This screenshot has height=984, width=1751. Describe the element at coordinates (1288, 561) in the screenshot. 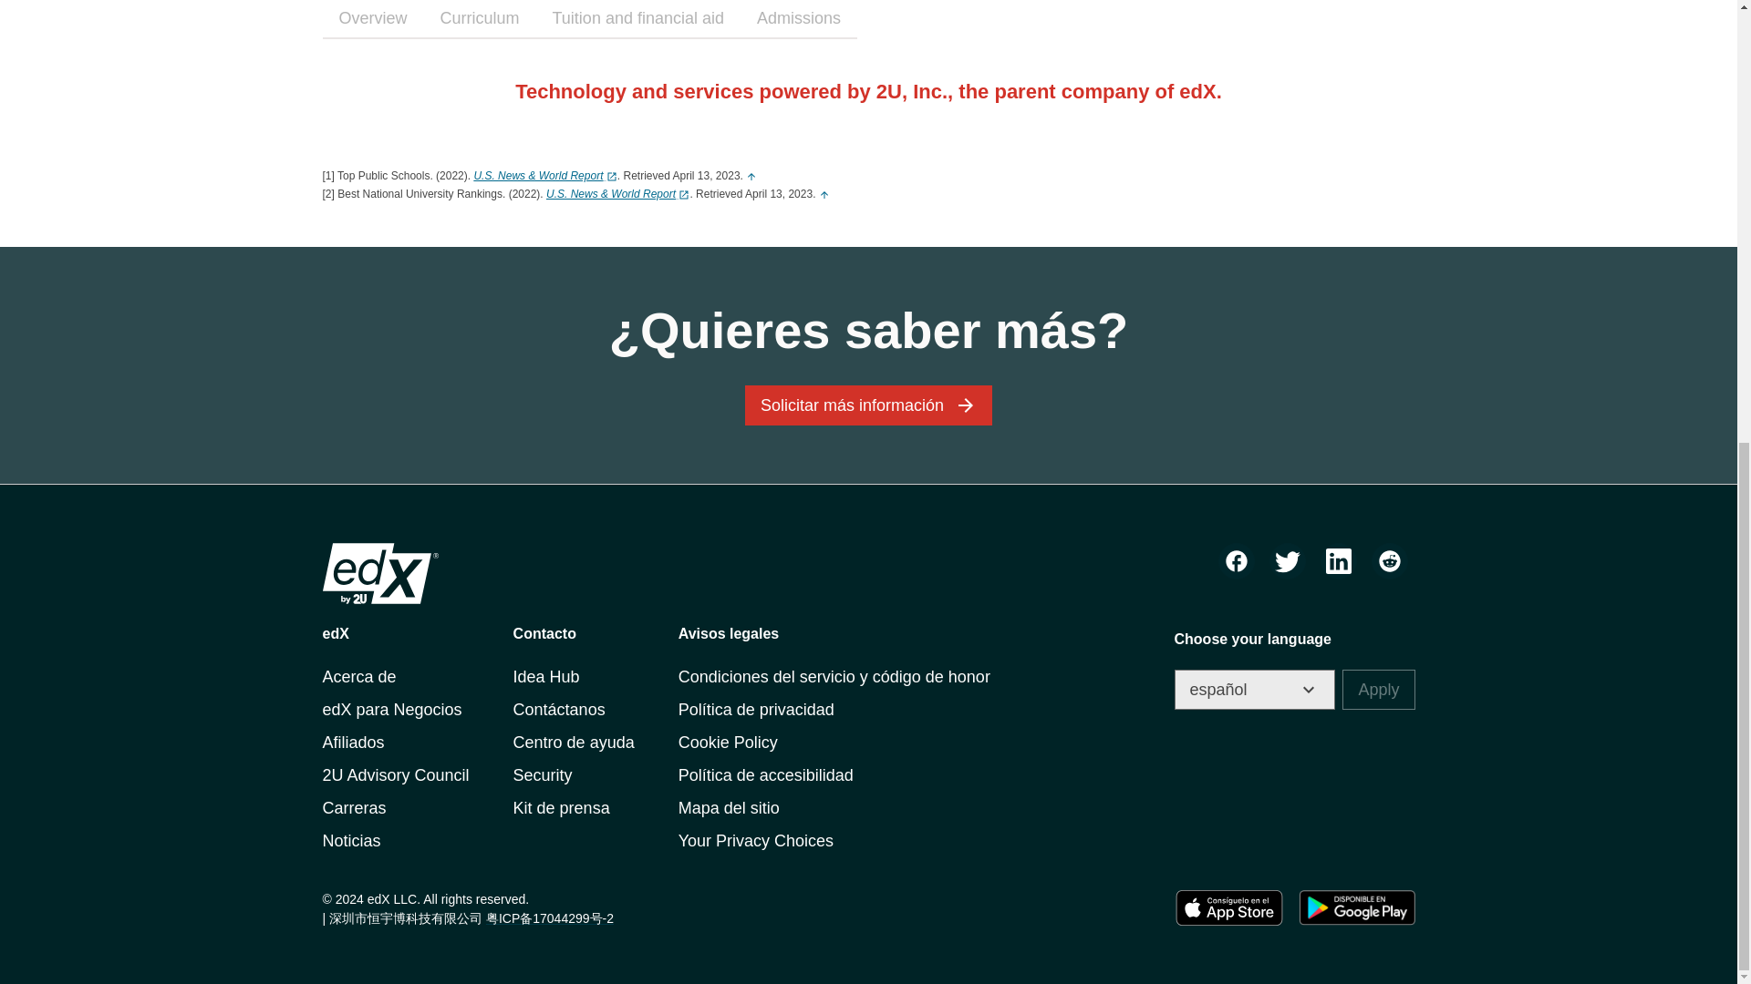

I see `Twitter` at that location.